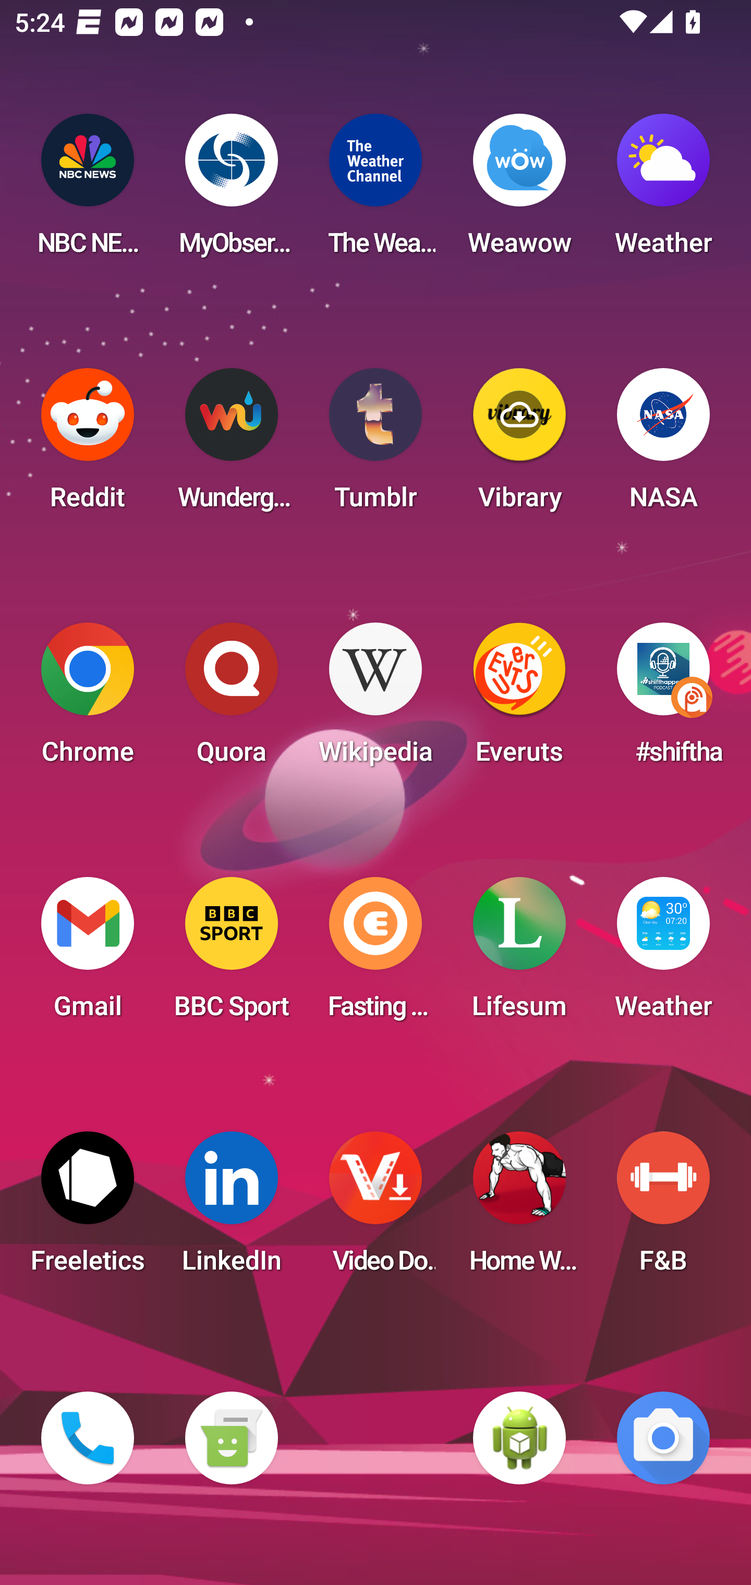 This screenshot has height=1585, width=751. I want to click on Reddit, so click(88, 445).